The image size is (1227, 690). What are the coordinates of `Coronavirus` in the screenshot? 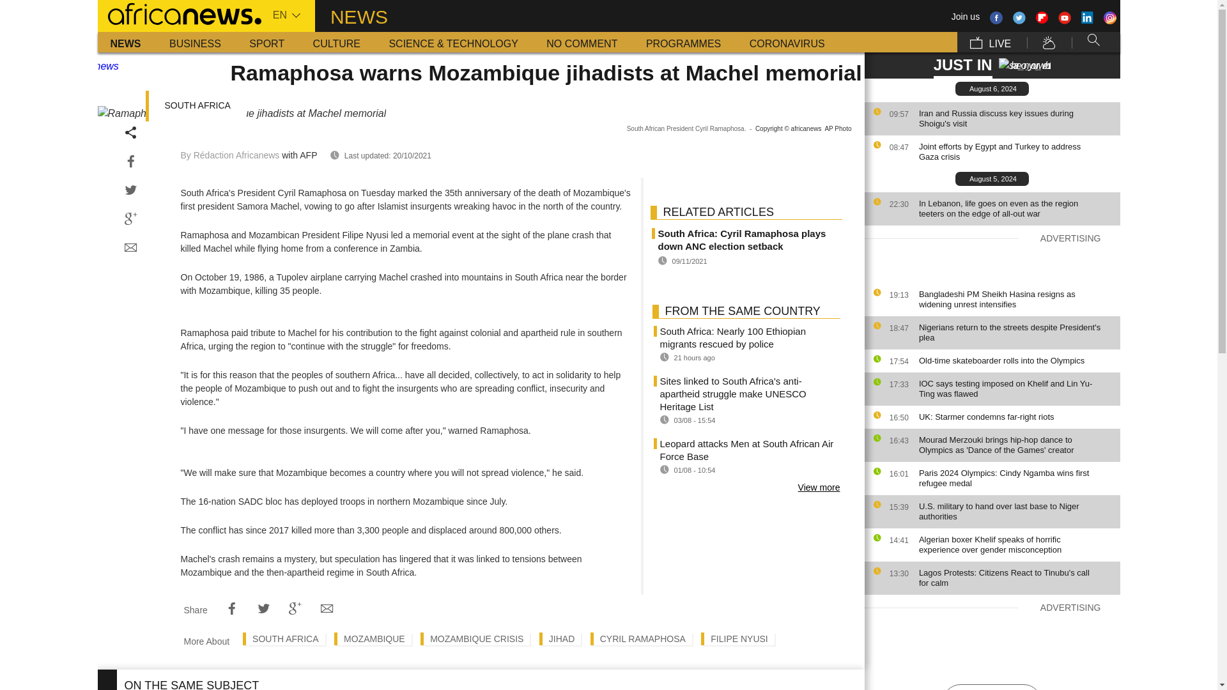 It's located at (787, 42).